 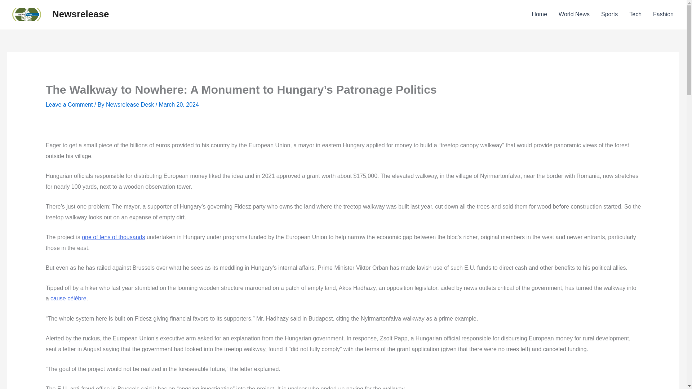 I want to click on Newsrelease Desk, so click(x=130, y=104).